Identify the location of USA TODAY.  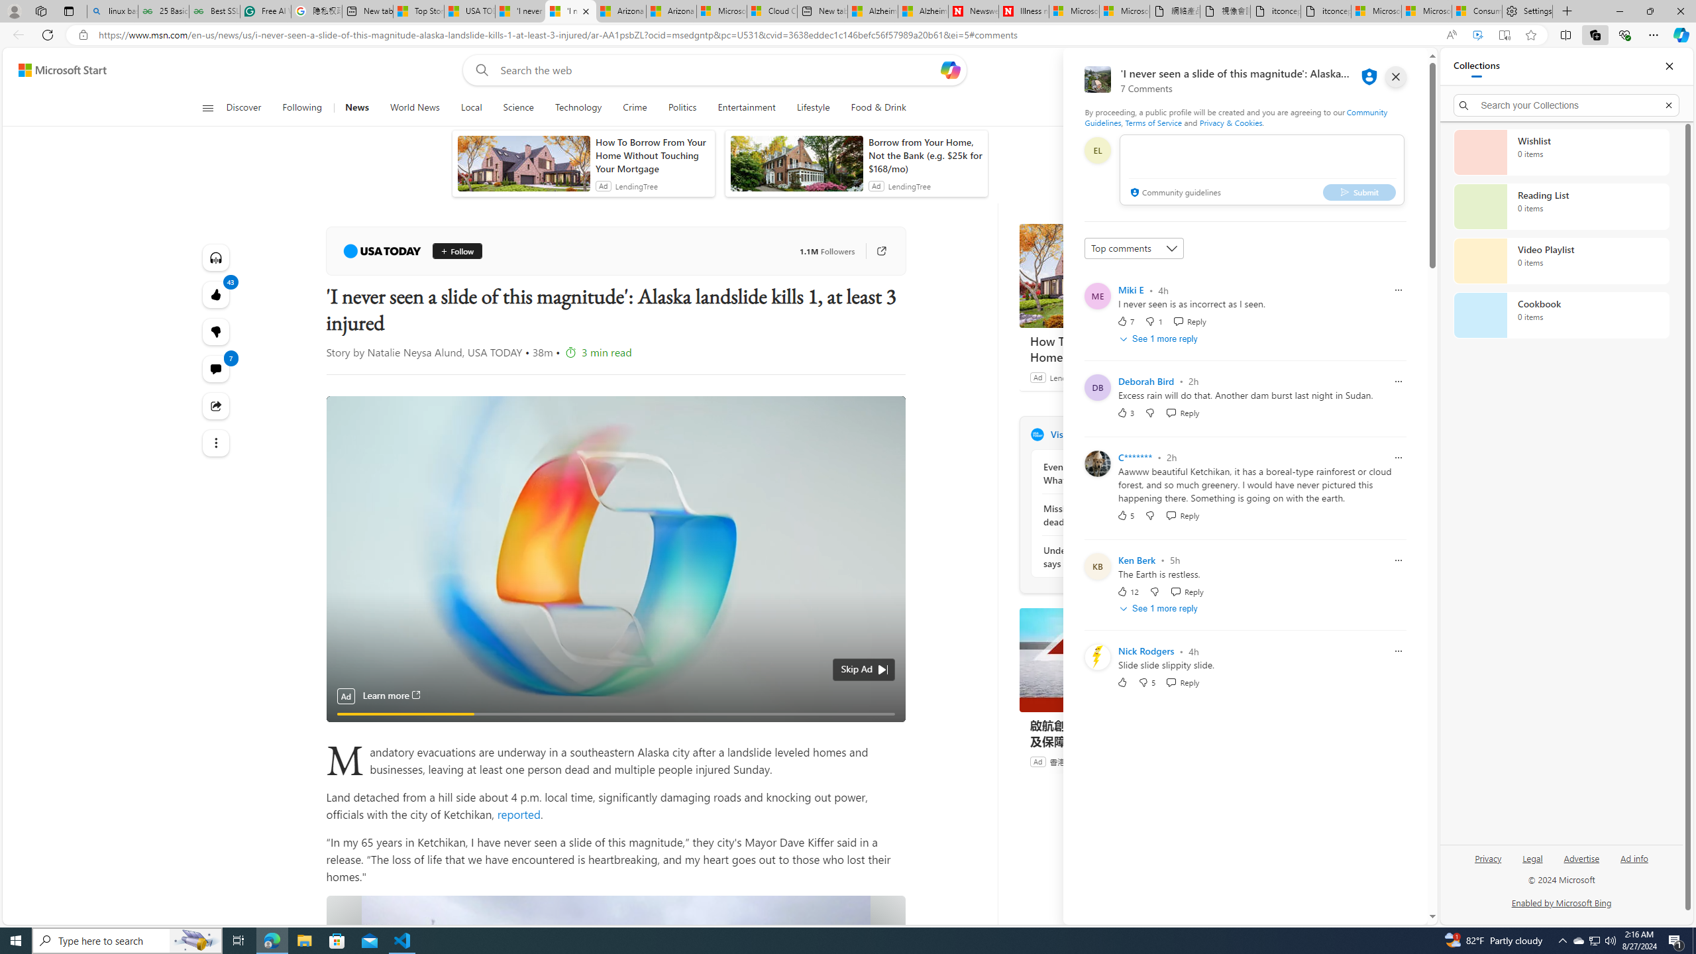
(1036, 434).